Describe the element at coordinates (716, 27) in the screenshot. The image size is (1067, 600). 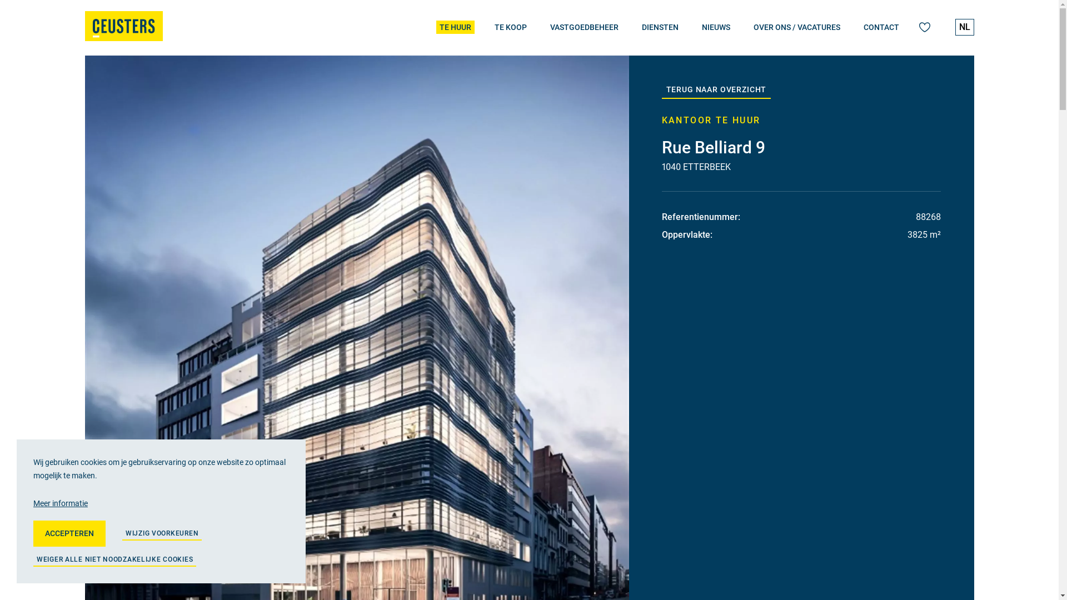
I see `NIEUWS` at that location.